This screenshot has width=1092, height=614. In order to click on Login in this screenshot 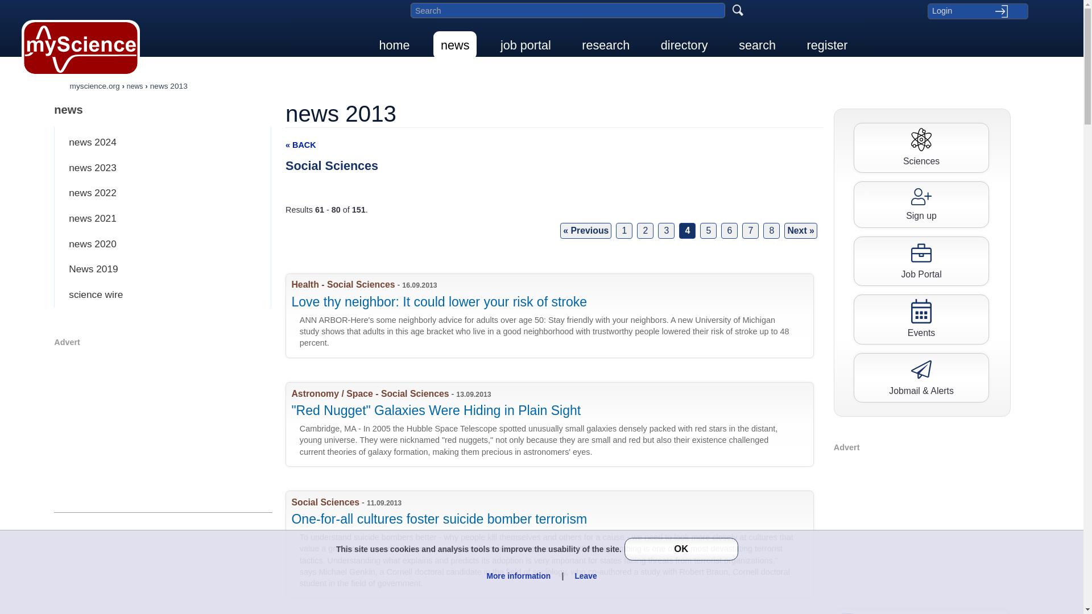, I will do `click(977, 11)`.